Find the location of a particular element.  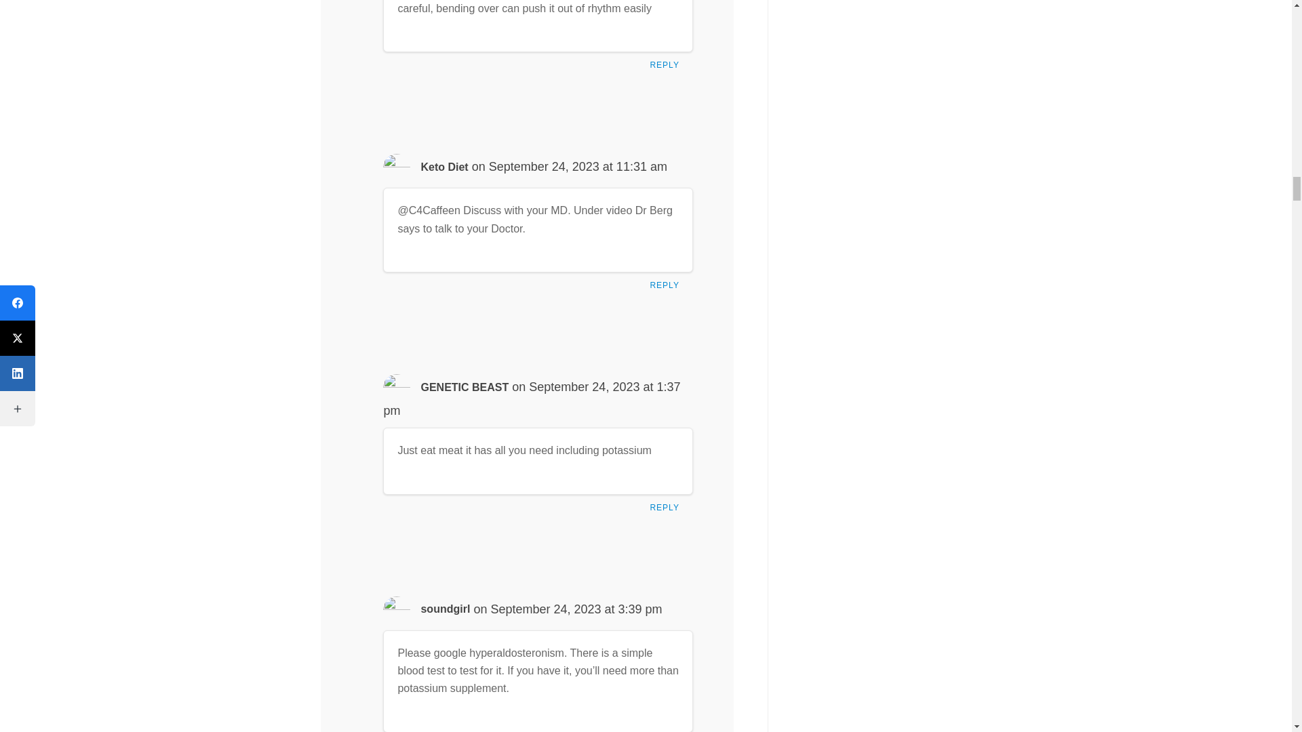

REPLY is located at coordinates (667, 68).